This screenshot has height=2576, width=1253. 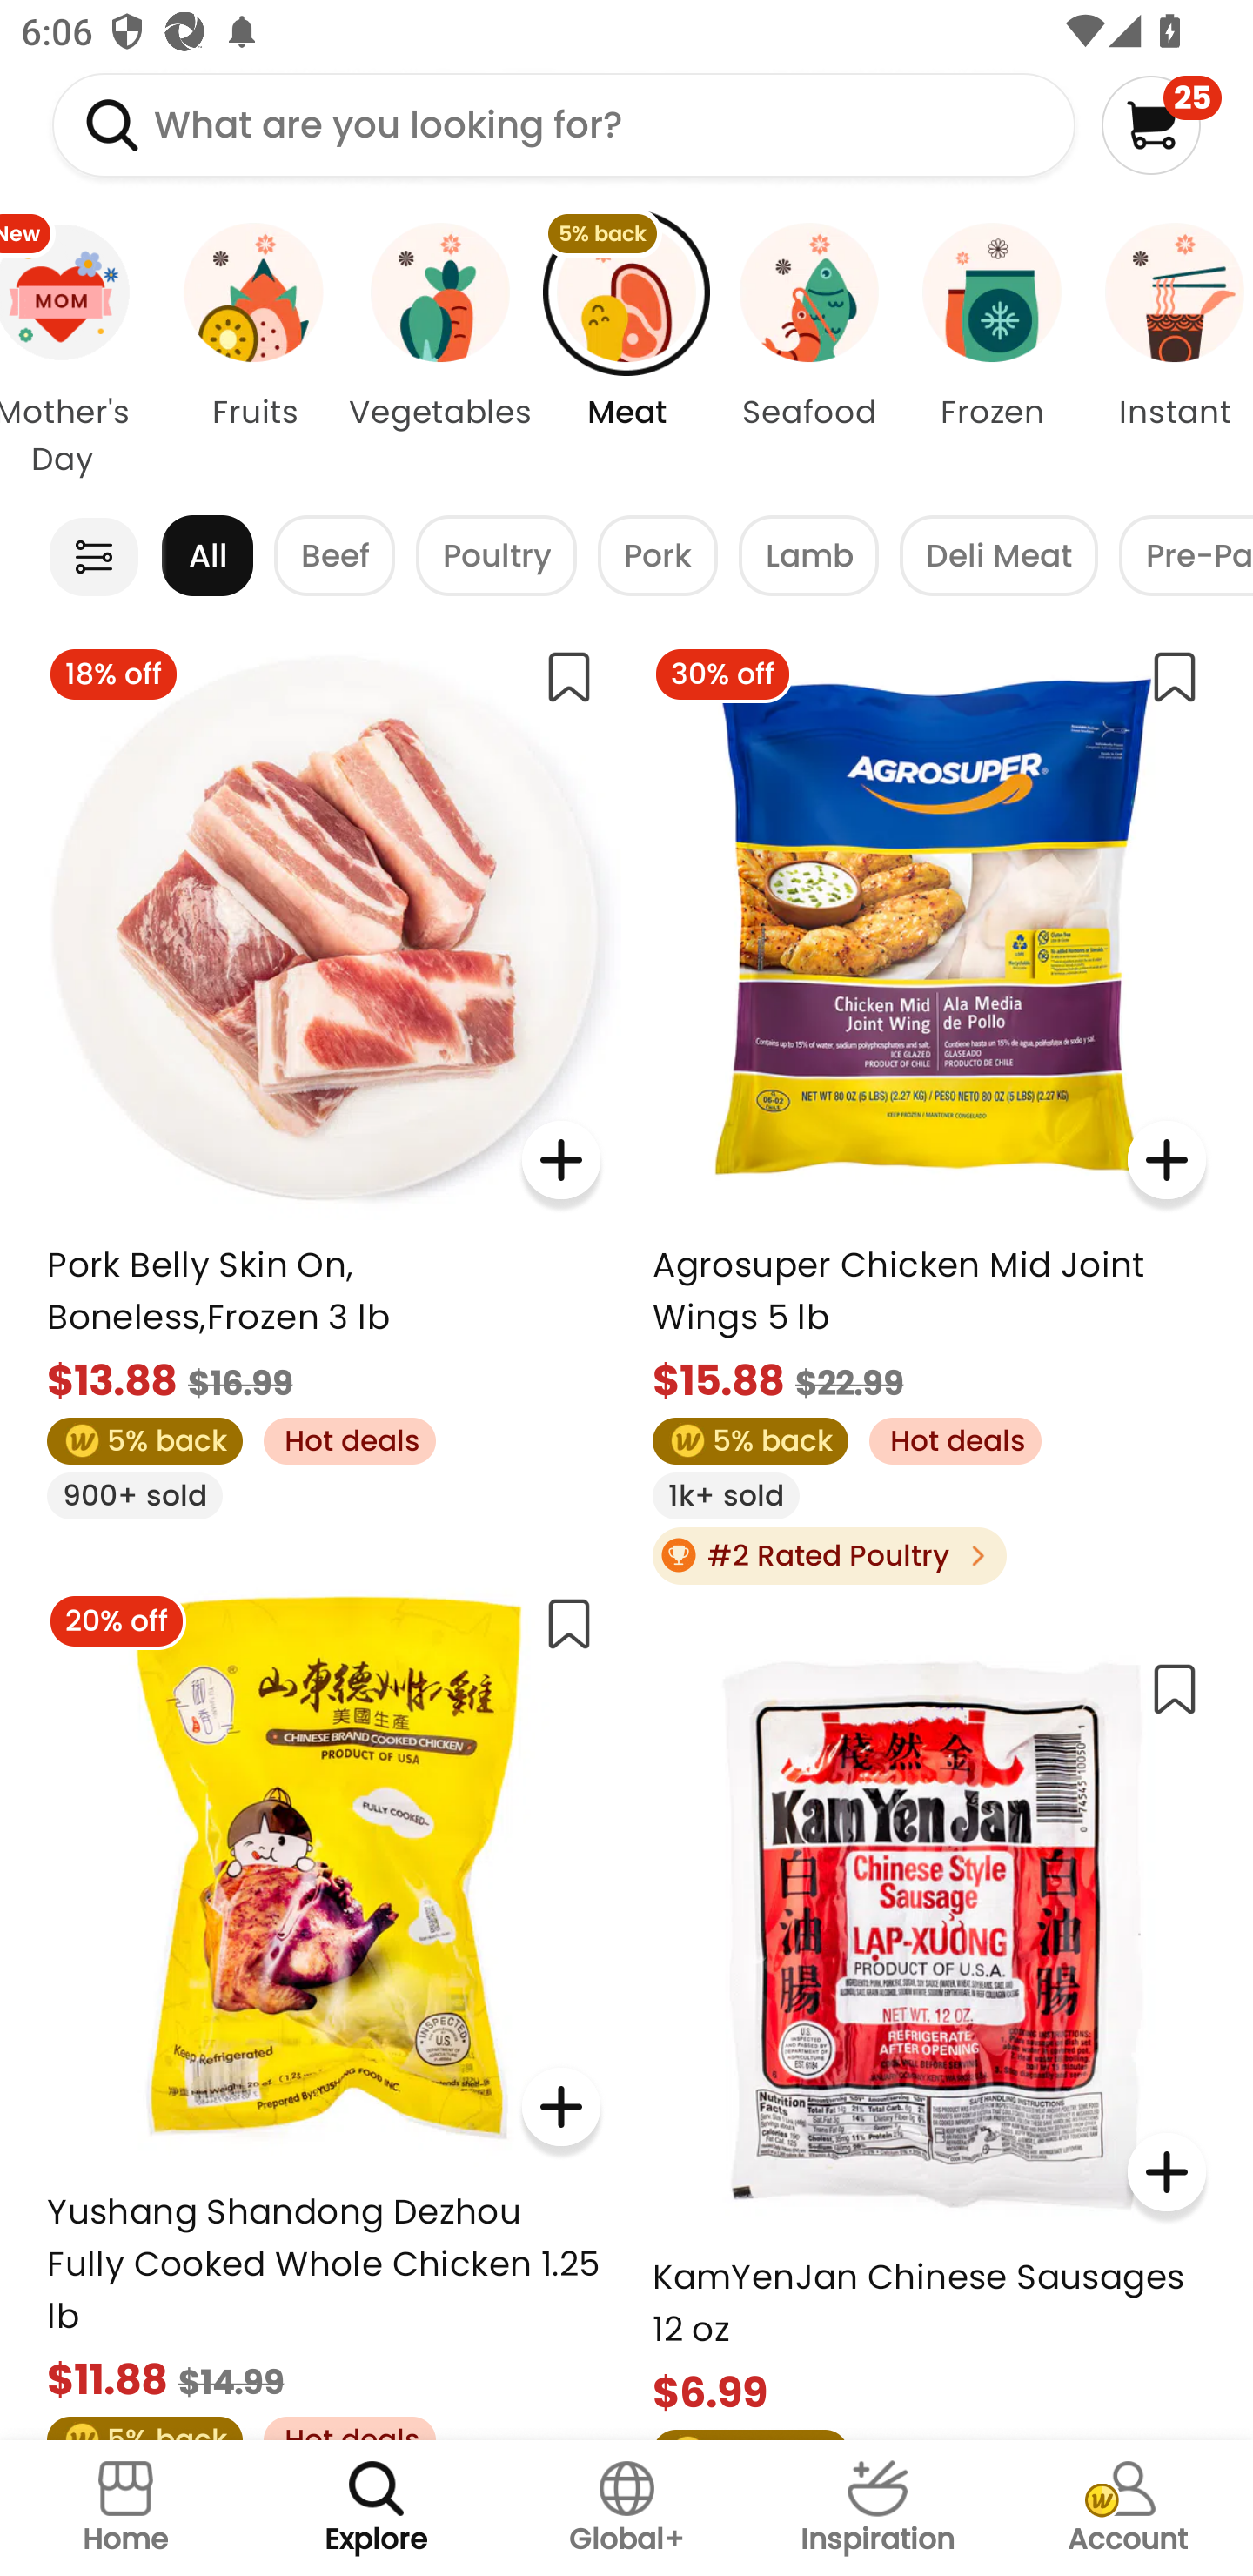 I want to click on Seafood, so click(x=809, y=352).